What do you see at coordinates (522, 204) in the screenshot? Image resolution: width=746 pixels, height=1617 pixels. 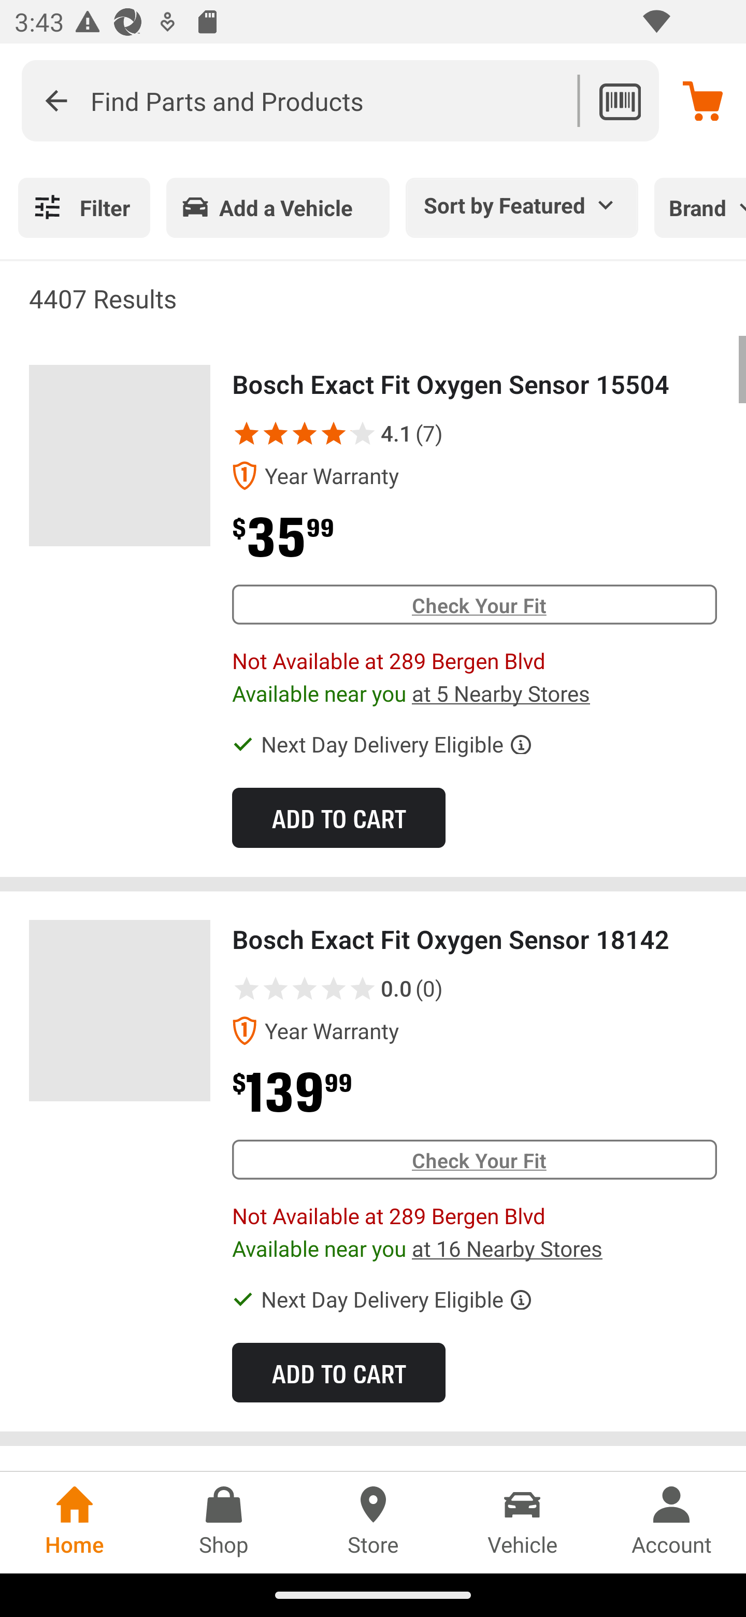 I see `collapsed Sort by Featured ` at bounding box center [522, 204].